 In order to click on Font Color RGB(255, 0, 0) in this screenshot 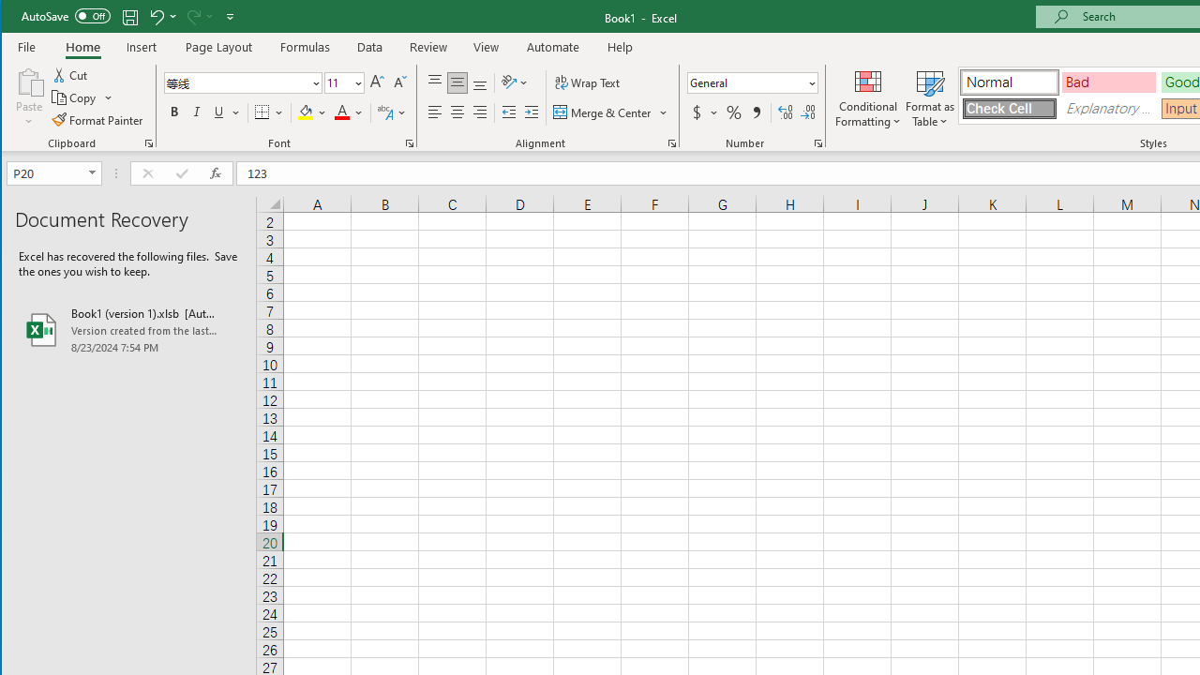, I will do `click(342, 112)`.